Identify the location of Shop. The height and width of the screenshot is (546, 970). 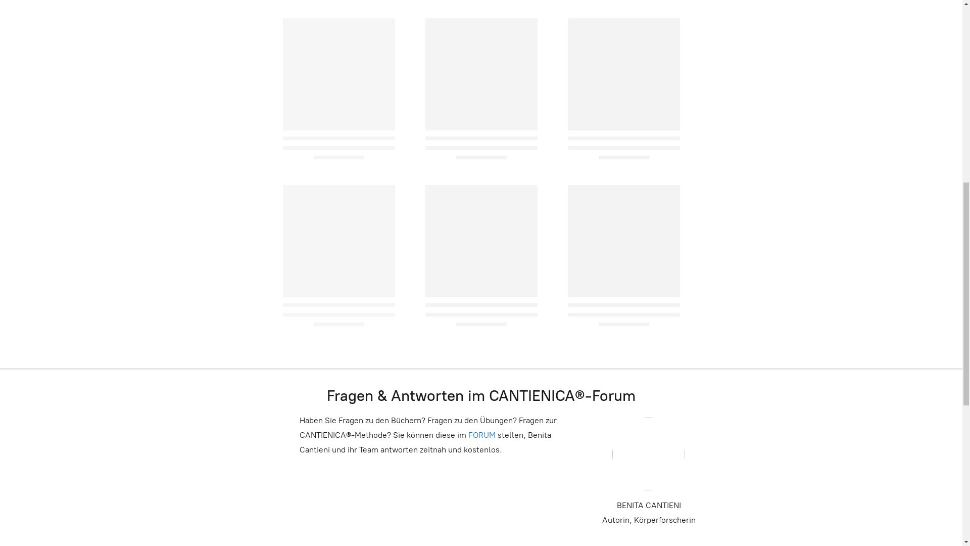
(29, 19).